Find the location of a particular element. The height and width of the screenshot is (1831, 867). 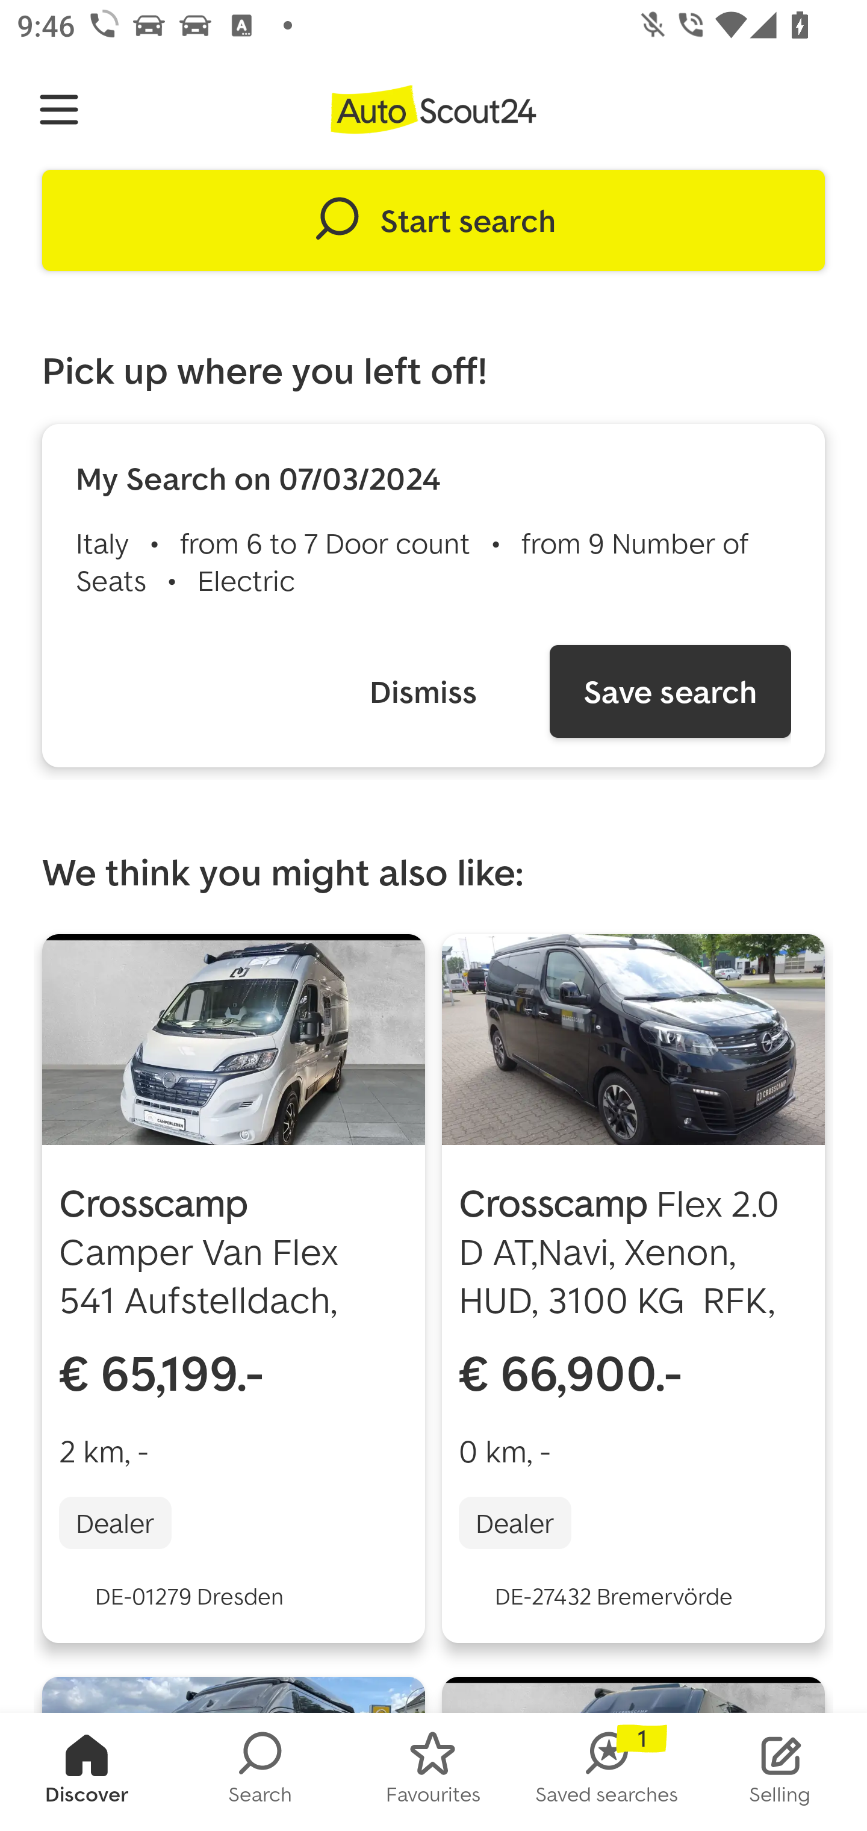

Dismiss is located at coordinates (423, 691).